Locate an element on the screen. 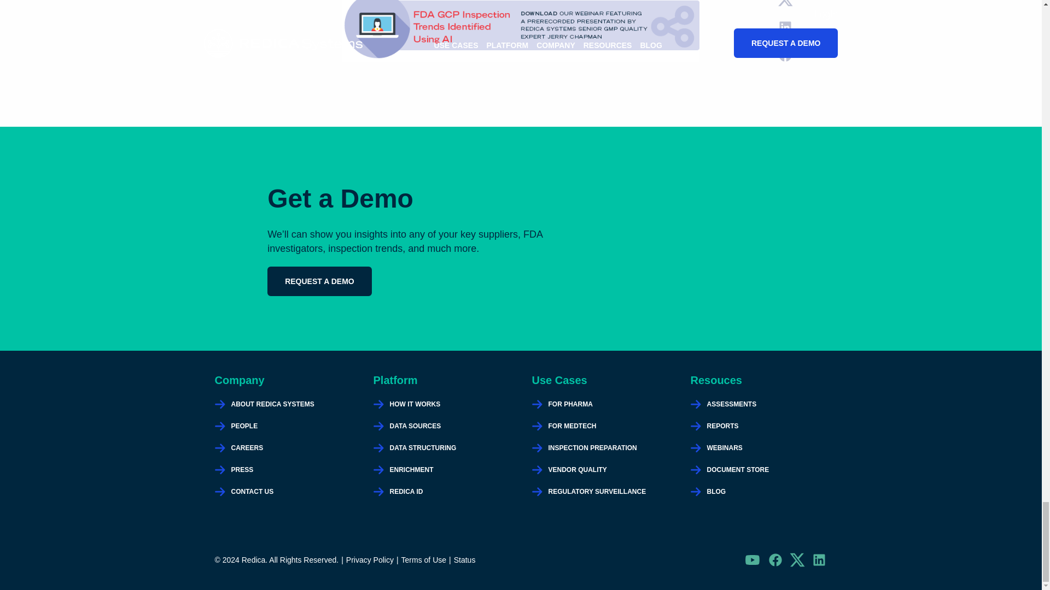 This screenshot has height=590, width=1050. YouTube is located at coordinates (752, 559).